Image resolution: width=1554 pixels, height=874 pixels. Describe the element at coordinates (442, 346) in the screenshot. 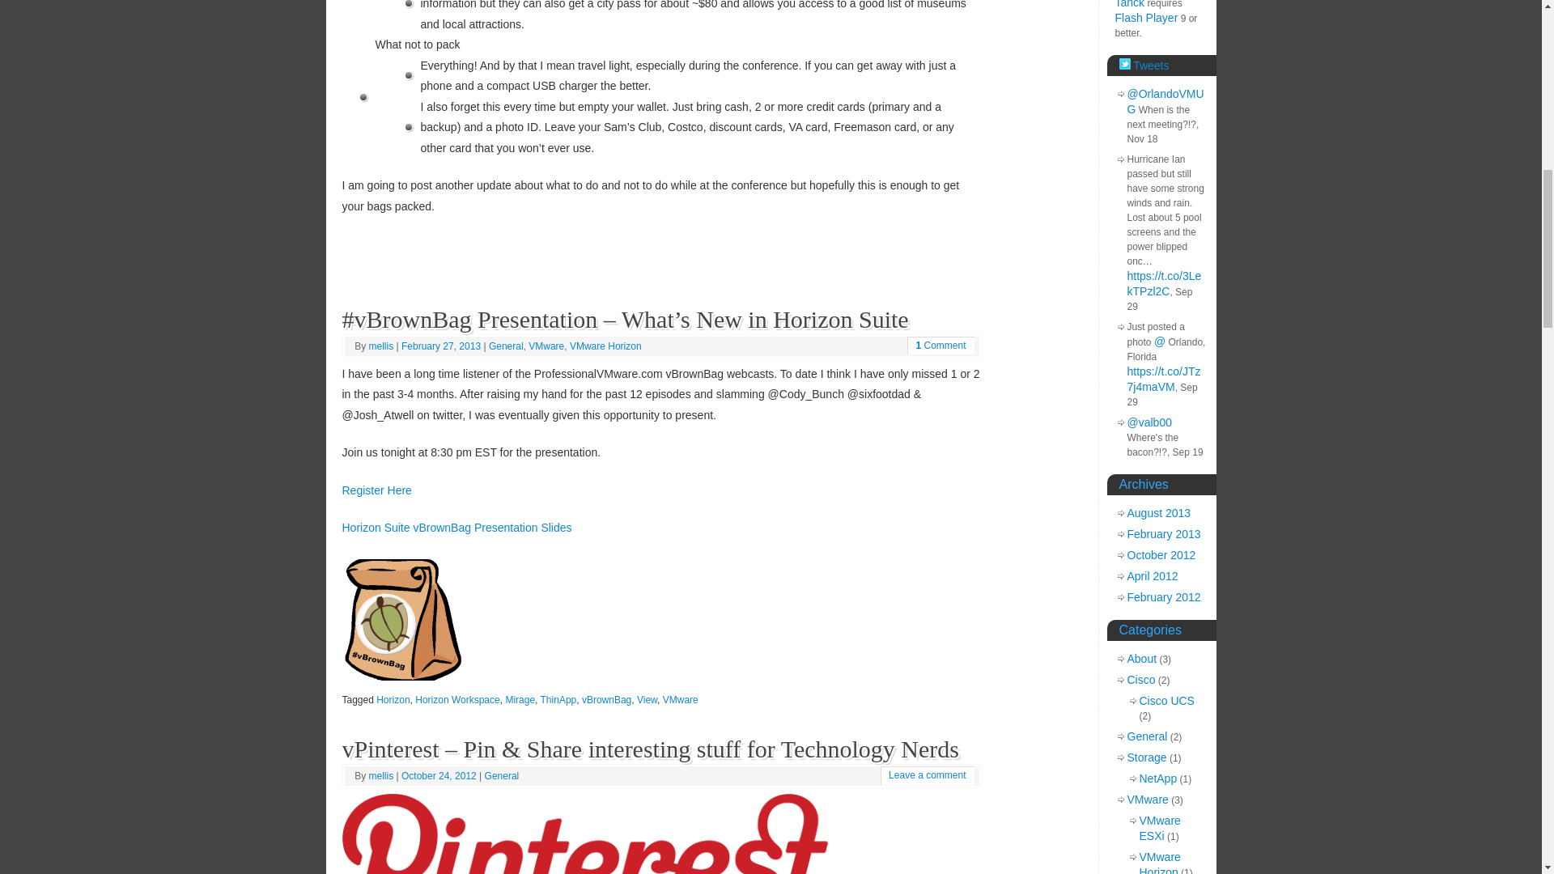

I see `6:21 pm` at that location.